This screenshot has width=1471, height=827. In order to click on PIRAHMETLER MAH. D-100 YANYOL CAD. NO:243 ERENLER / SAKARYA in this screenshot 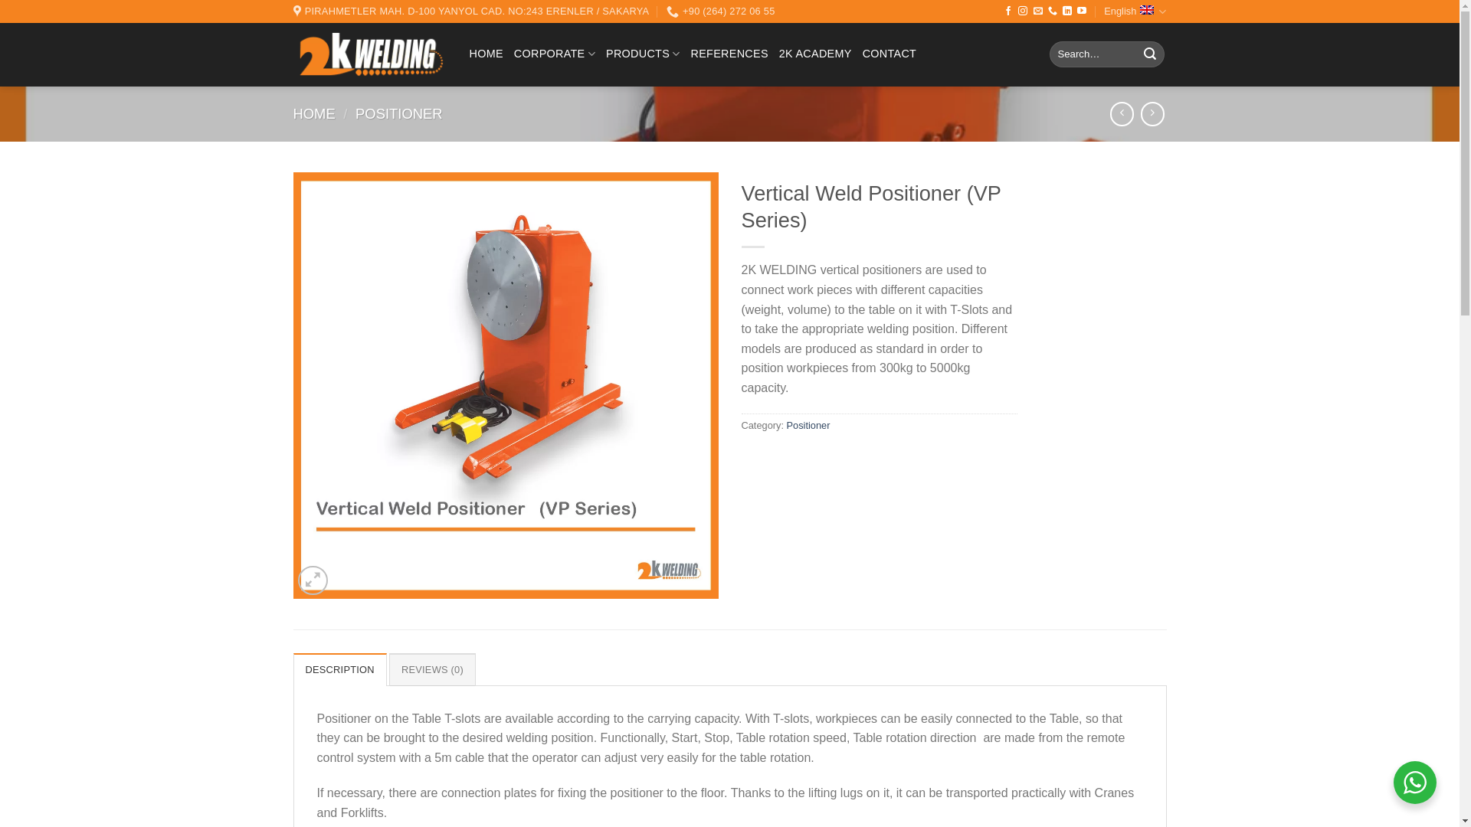, I will do `click(470, 11)`.